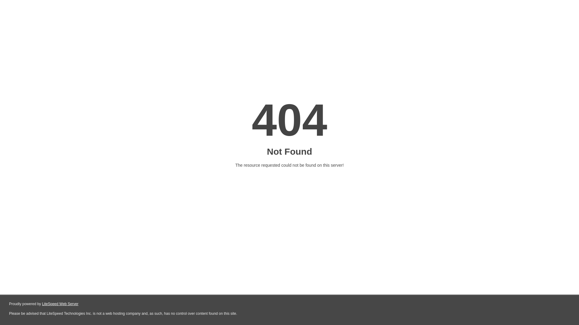 The image size is (579, 325). What do you see at coordinates (60, 304) in the screenshot?
I see `LiteSpeed Web Server` at bounding box center [60, 304].